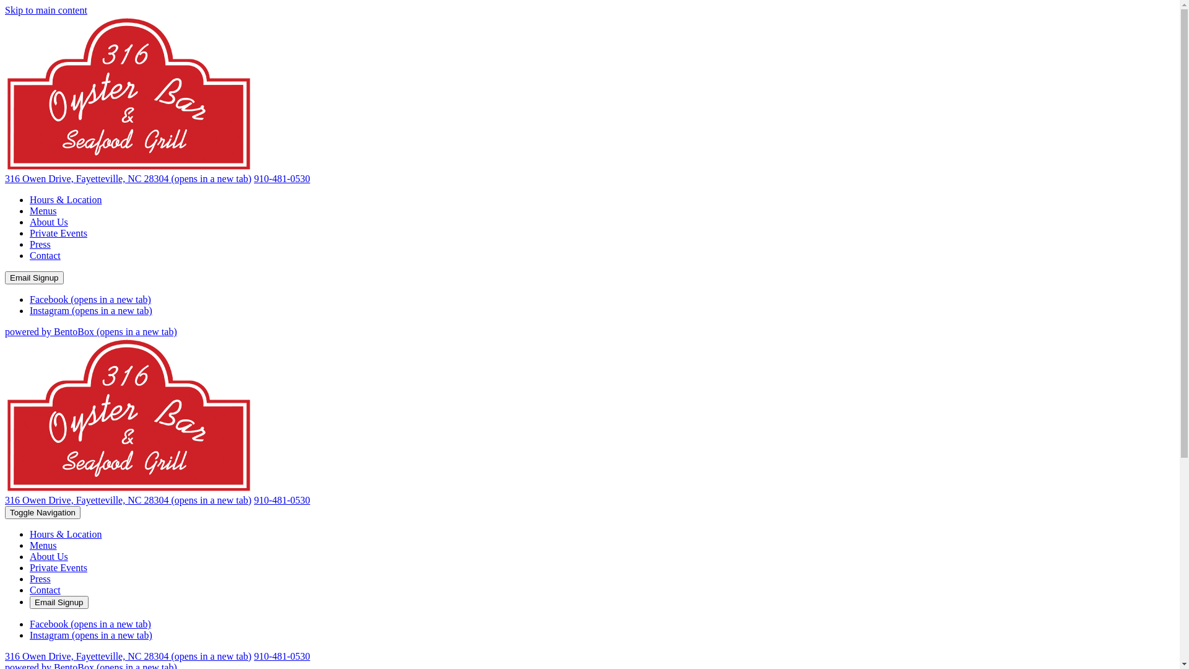 The width and height of the screenshot is (1189, 669). Describe the element at coordinates (59, 602) in the screenshot. I see `Email Signup` at that location.